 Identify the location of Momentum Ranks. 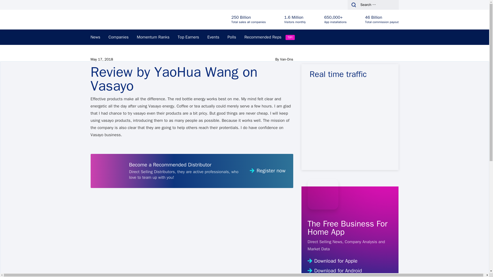
(153, 37).